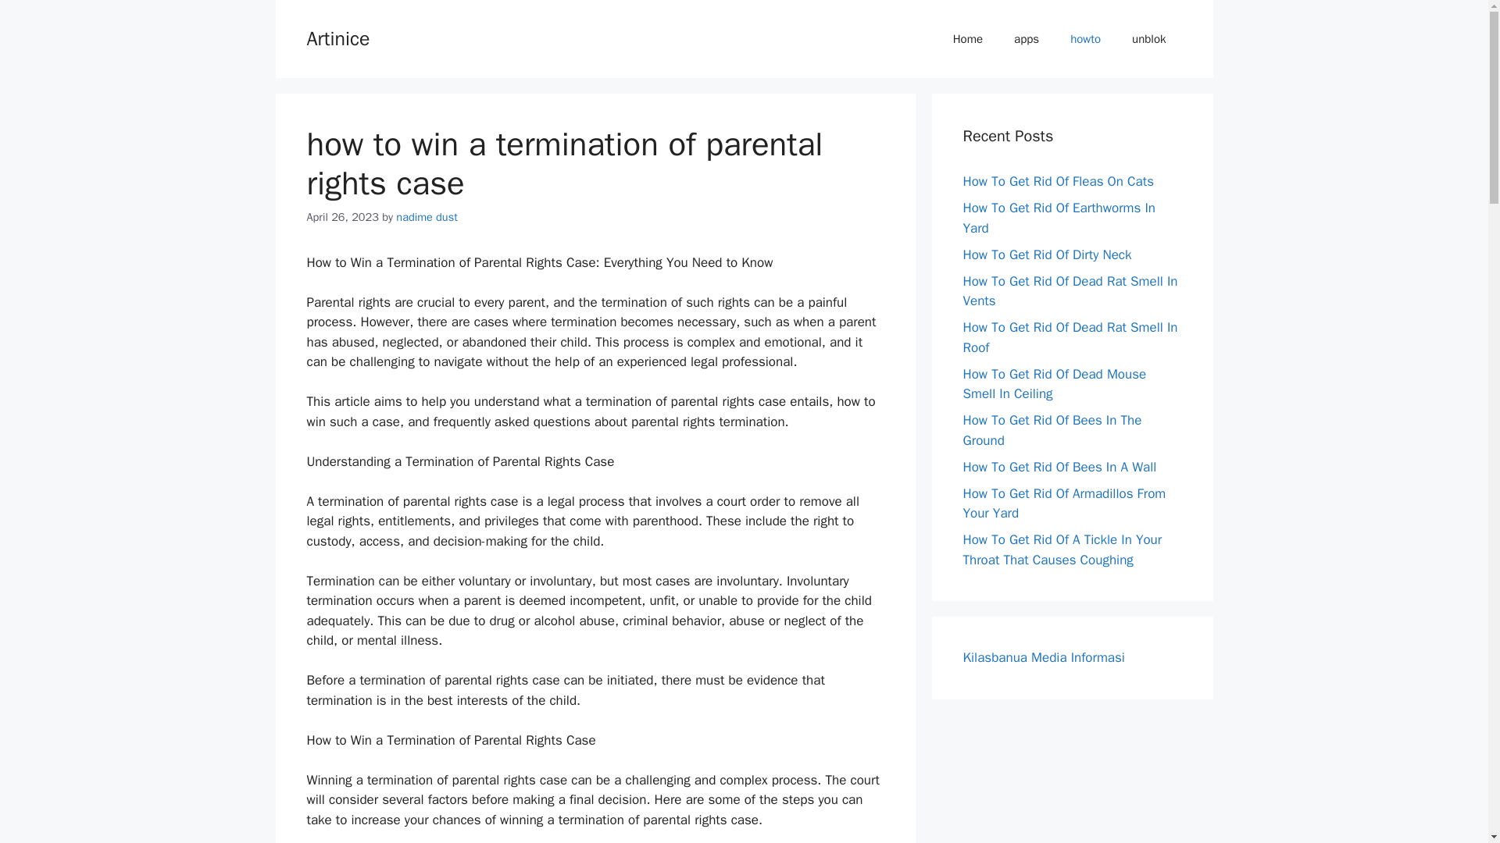  I want to click on Artinice, so click(337, 37).